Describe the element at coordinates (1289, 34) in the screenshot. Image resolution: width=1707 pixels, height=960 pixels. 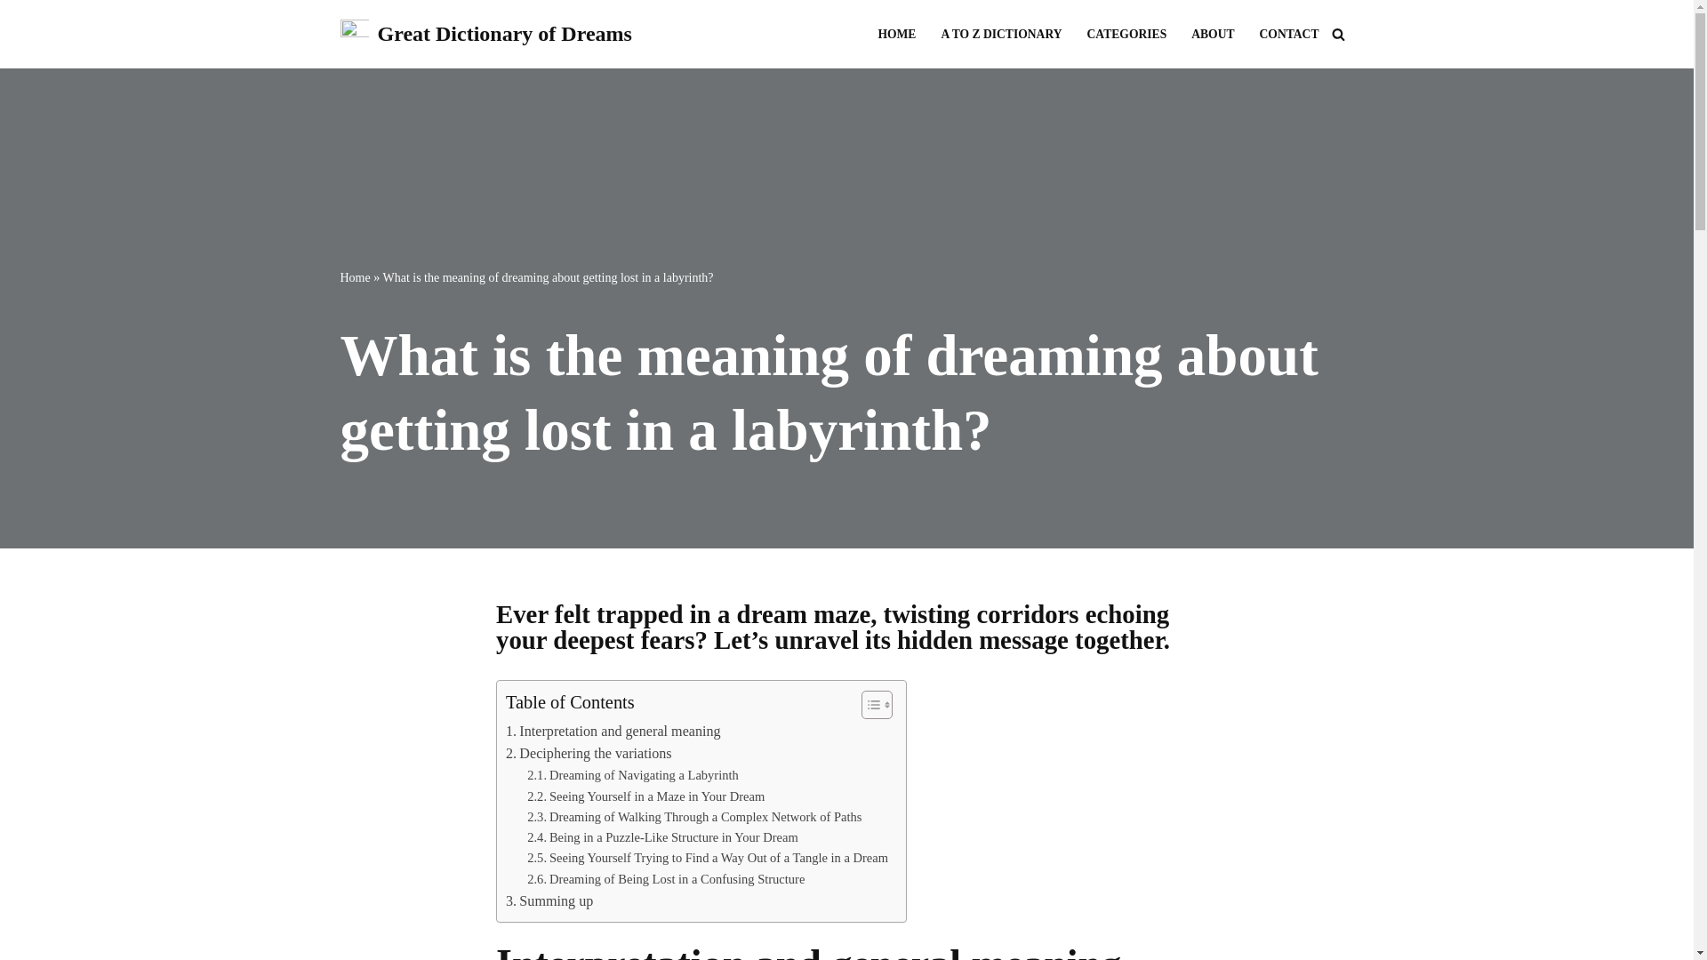
I see `CONTACT` at that location.